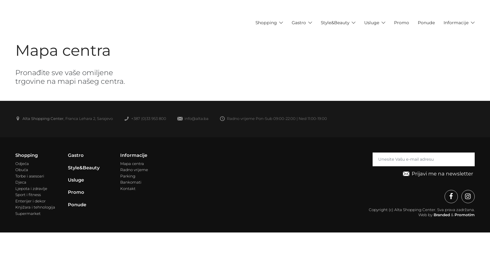 This screenshot has width=490, height=275. Describe the element at coordinates (464, 215) in the screenshot. I see `Promotim` at that location.